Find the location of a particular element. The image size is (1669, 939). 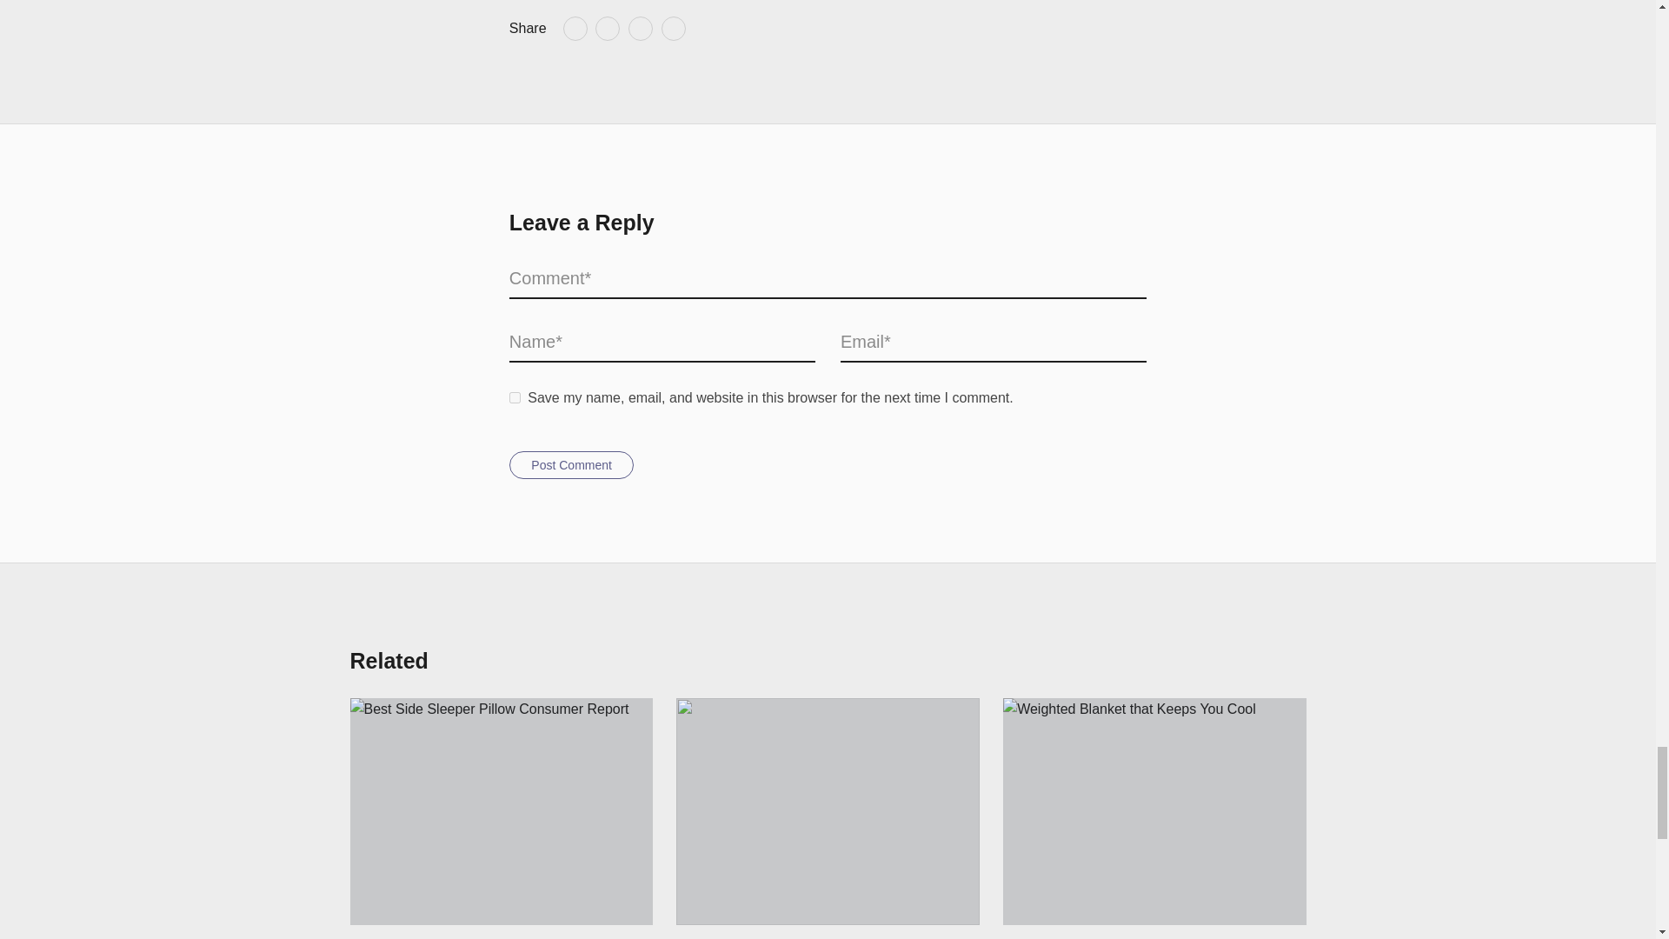

Post Comment is located at coordinates (571, 464).